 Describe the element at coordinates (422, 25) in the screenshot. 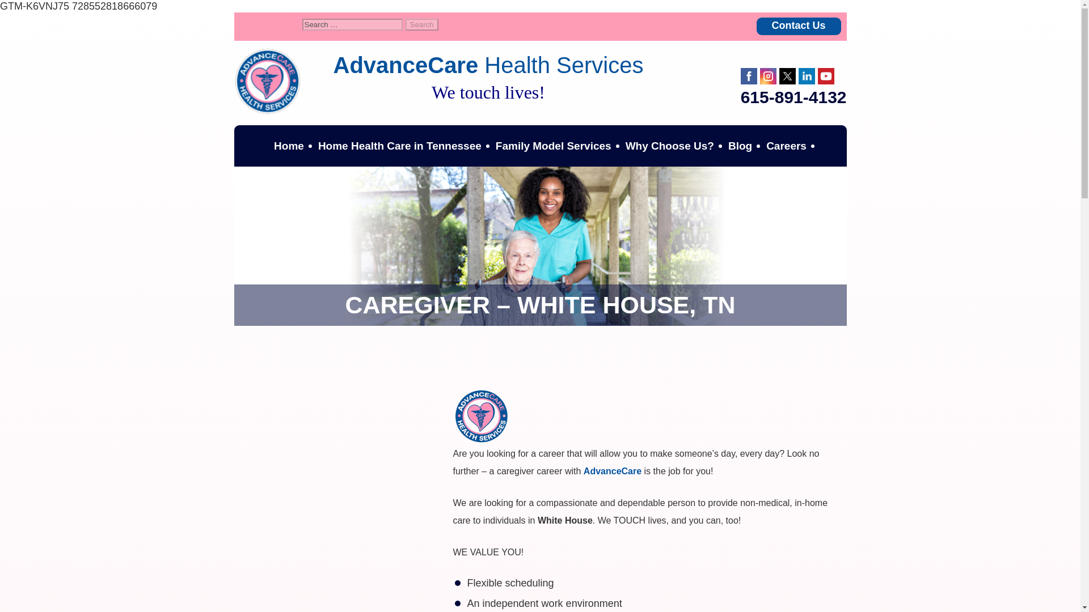

I see `Search` at that location.